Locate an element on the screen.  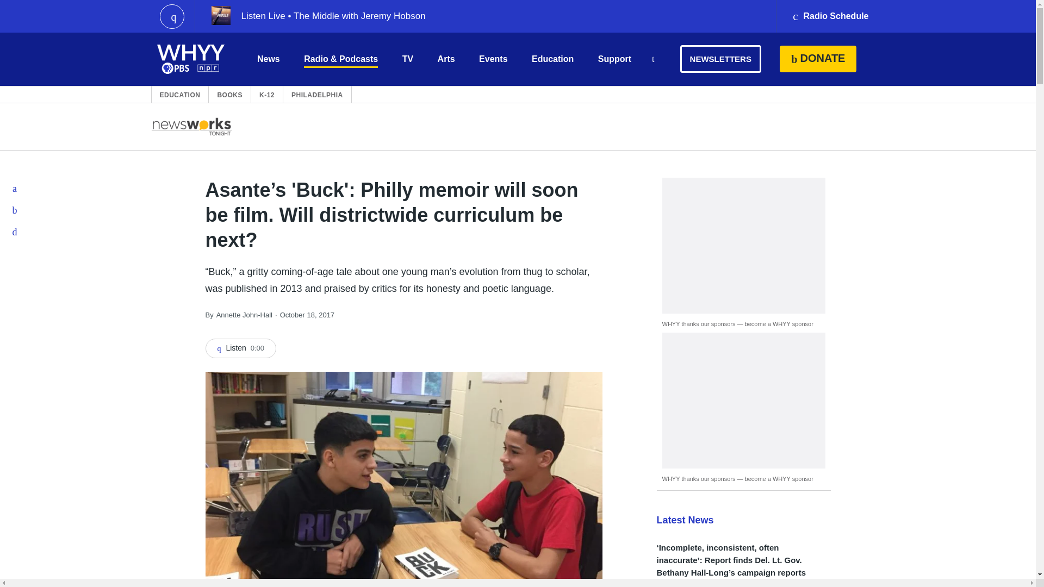
EDUCATION is located at coordinates (179, 95).